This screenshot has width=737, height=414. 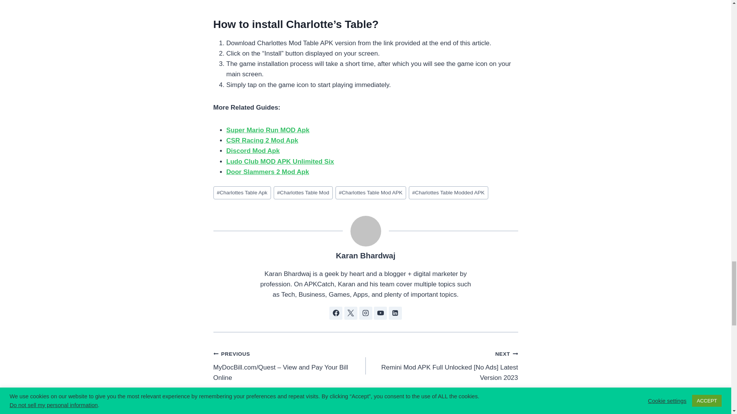 What do you see at coordinates (448, 193) in the screenshot?
I see `Charlottes Table Modded APK` at bounding box center [448, 193].